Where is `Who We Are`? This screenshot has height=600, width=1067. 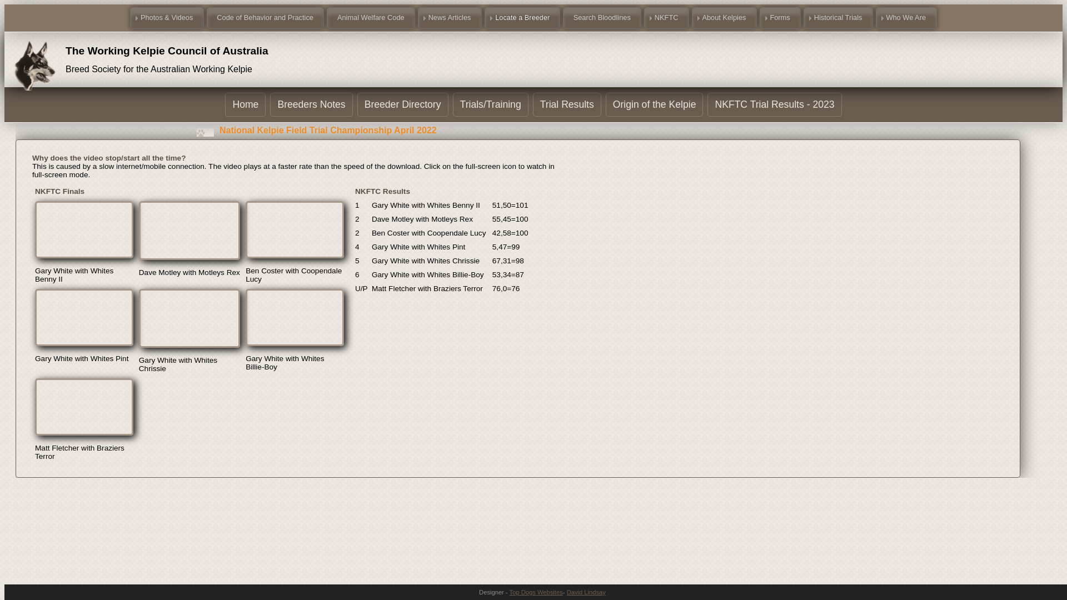
Who We Are is located at coordinates (906, 18).